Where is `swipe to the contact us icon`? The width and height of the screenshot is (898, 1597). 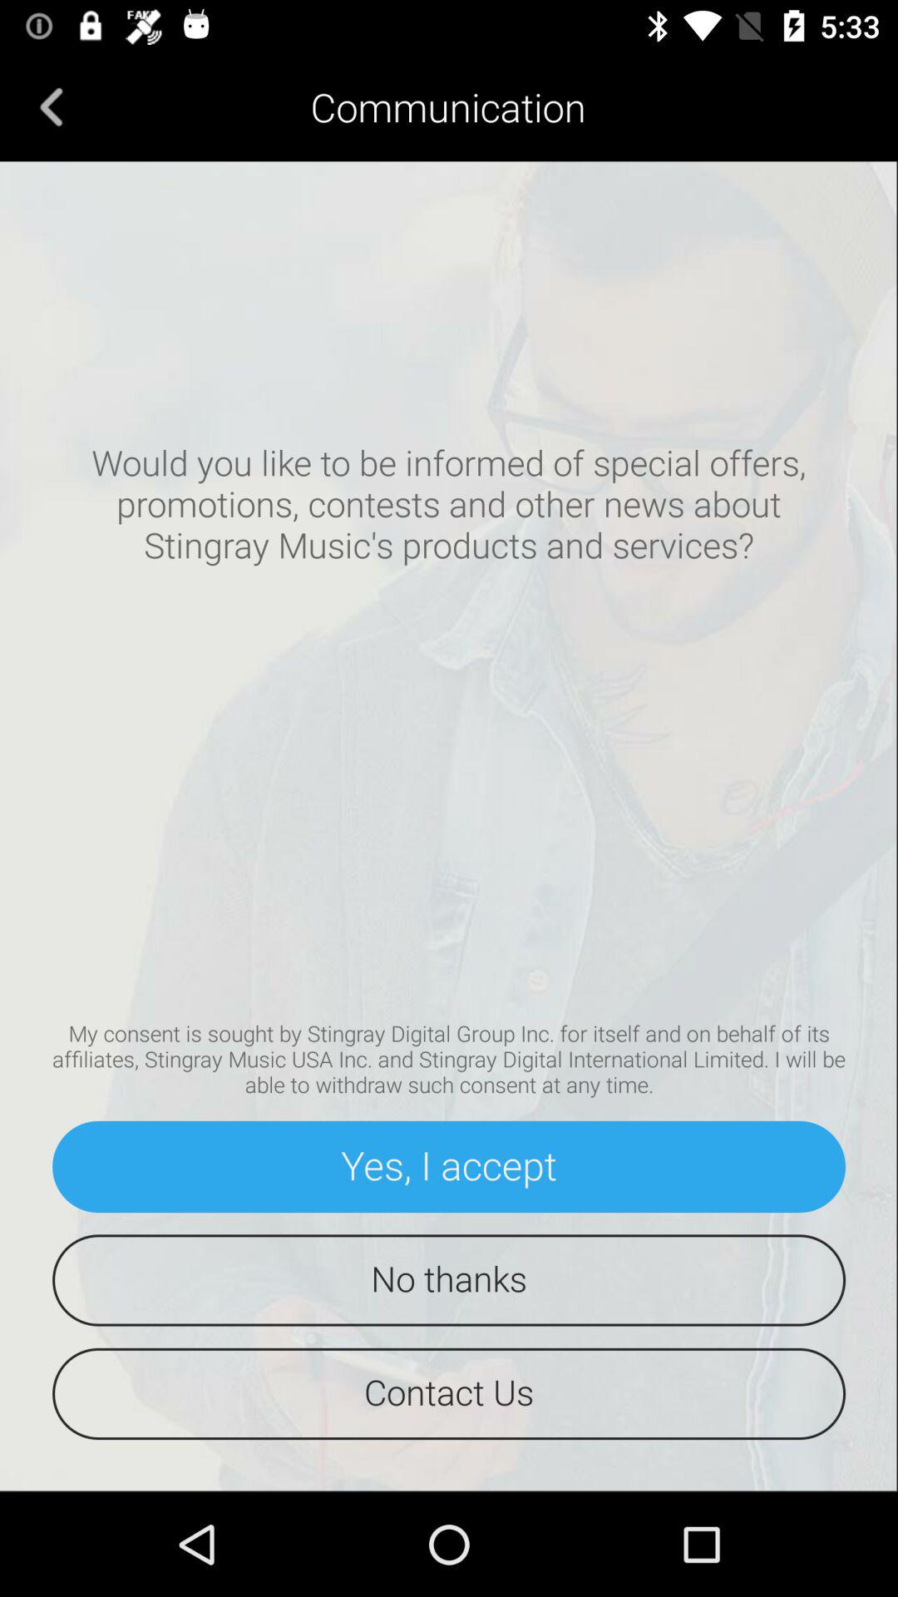
swipe to the contact us icon is located at coordinates (449, 1394).